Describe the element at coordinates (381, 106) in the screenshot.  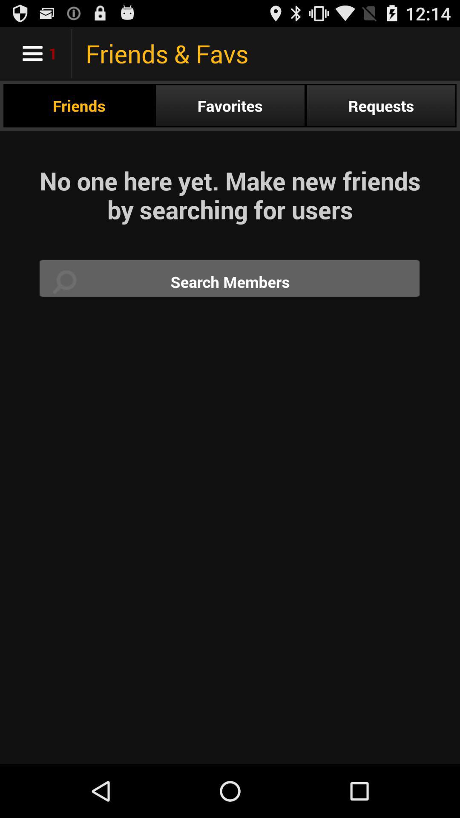
I see `open item above no one here` at that location.